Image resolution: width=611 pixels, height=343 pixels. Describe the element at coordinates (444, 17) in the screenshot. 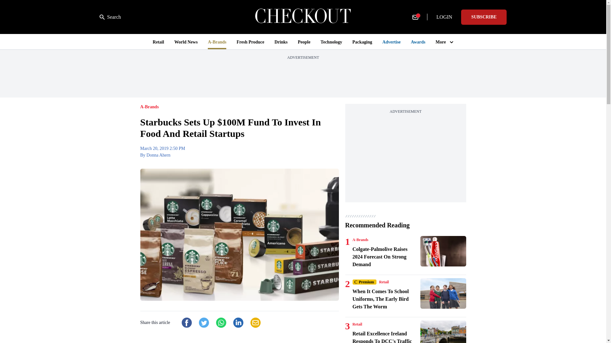

I see `LOGIN` at that location.